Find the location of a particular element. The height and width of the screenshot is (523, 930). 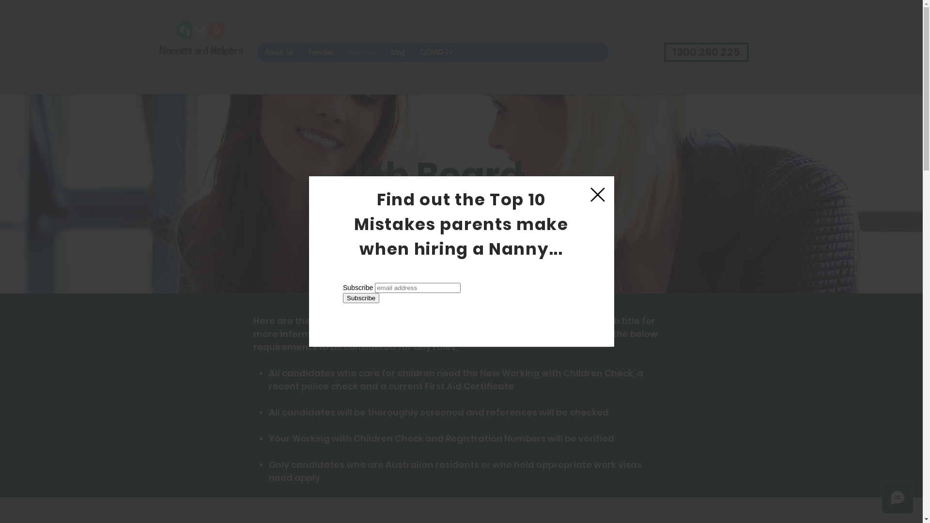

About Us is located at coordinates (279, 52).